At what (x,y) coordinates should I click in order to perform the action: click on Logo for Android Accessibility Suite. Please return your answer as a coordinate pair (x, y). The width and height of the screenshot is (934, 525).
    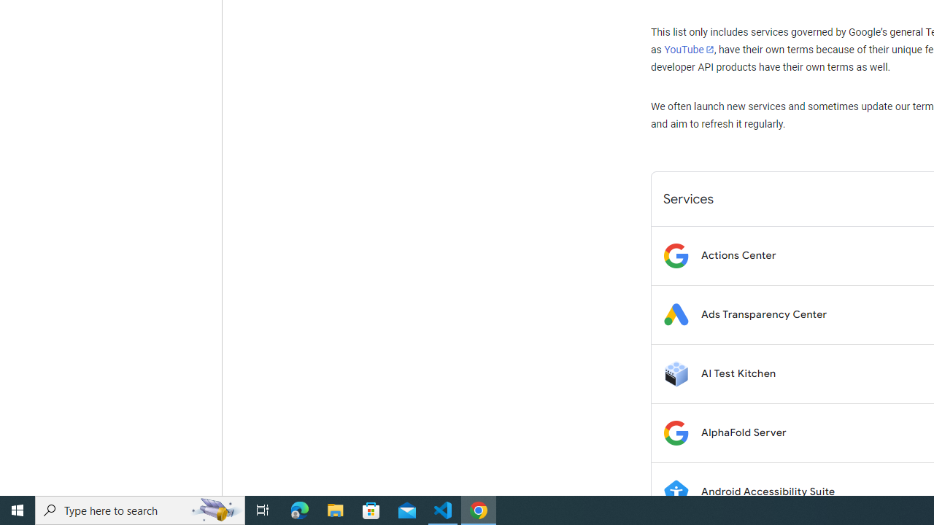
    Looking at the image, I should click on (676, 491).